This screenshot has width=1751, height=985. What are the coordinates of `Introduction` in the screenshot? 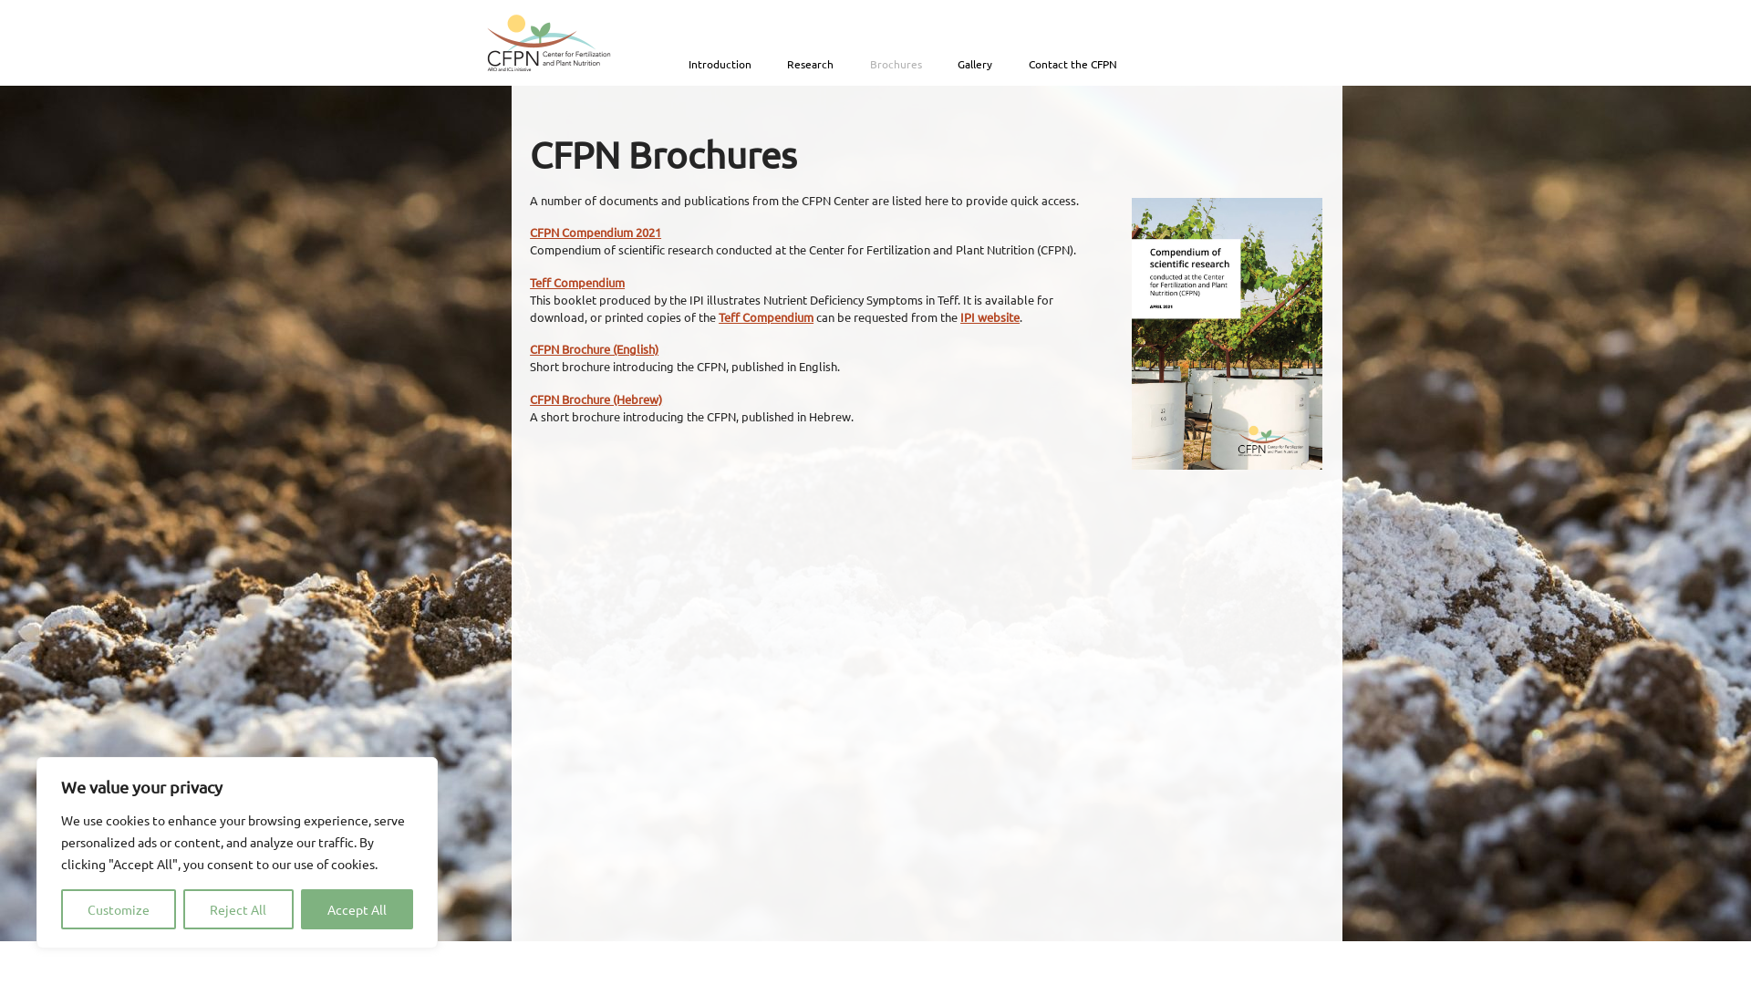 It's located at (720, 64).